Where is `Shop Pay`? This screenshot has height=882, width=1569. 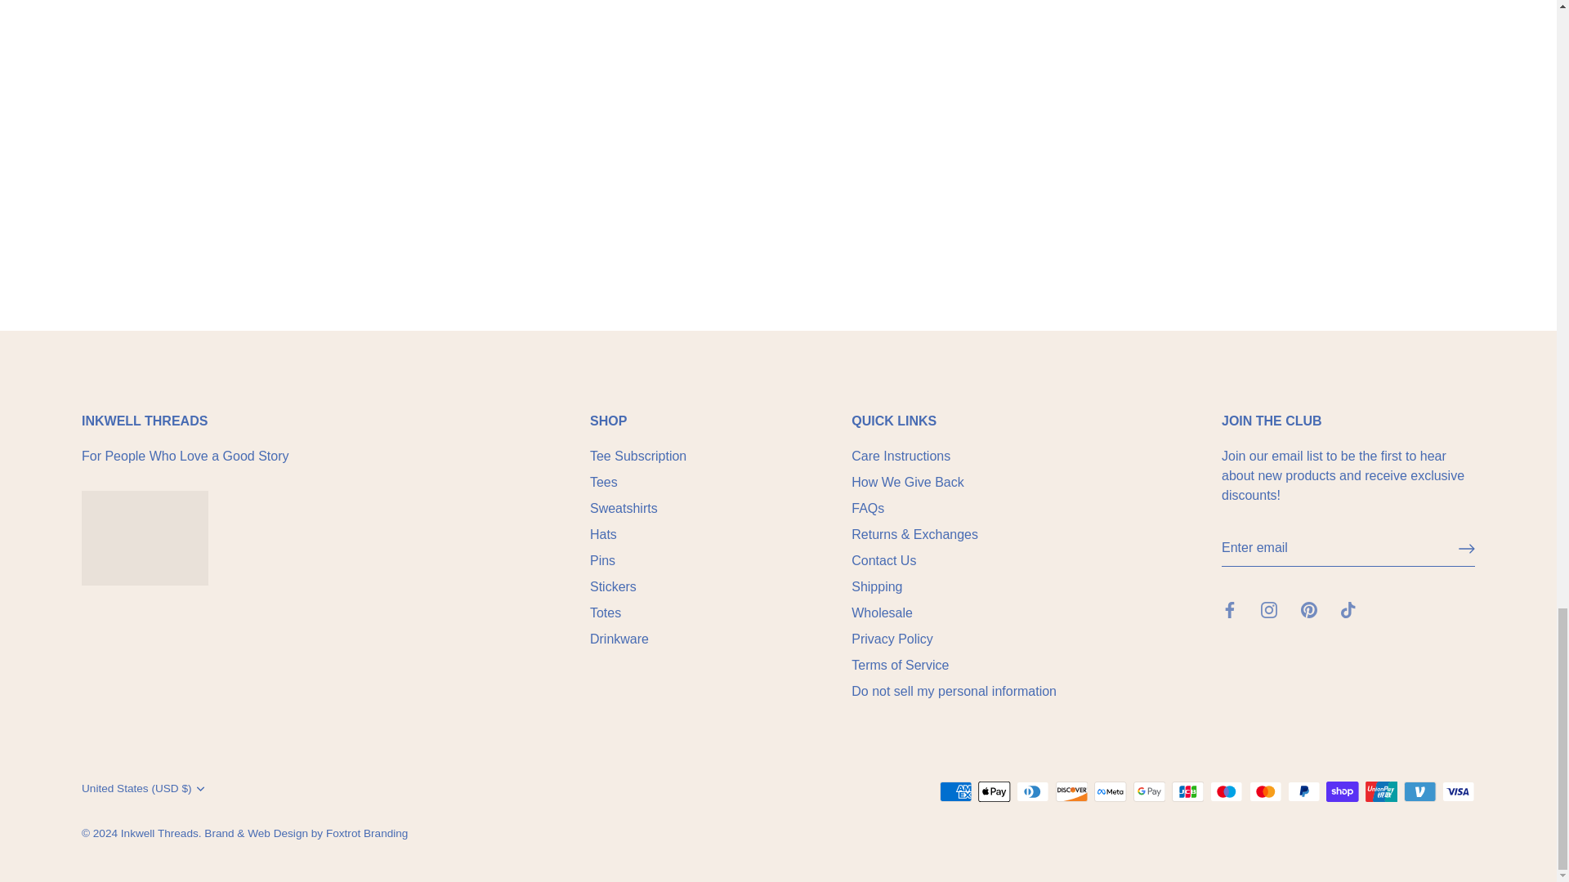
Shop Pay is located at coordinates (1342, 791).